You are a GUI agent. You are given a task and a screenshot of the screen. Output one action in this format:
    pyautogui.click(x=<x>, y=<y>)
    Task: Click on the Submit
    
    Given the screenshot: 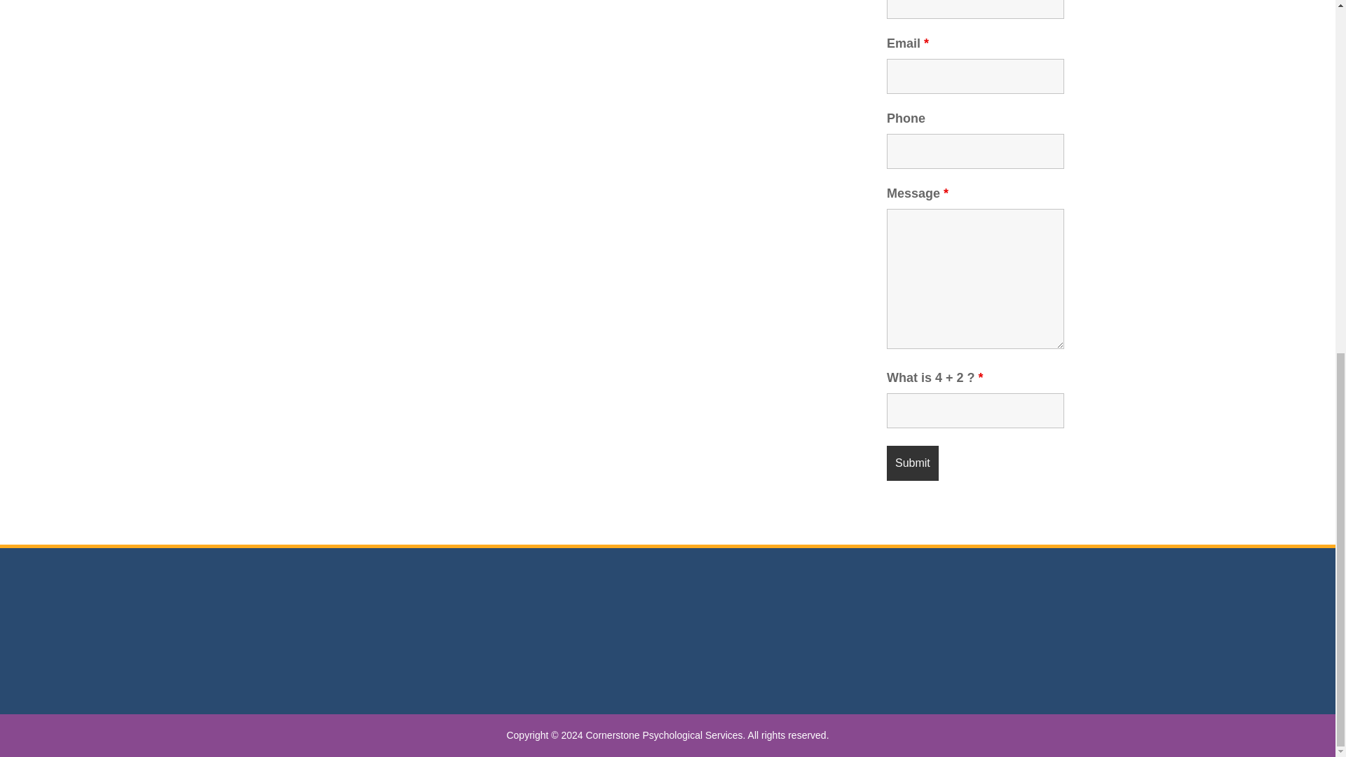 What is the action you would take?
    pyautogui.click(x=913, y=463)
    